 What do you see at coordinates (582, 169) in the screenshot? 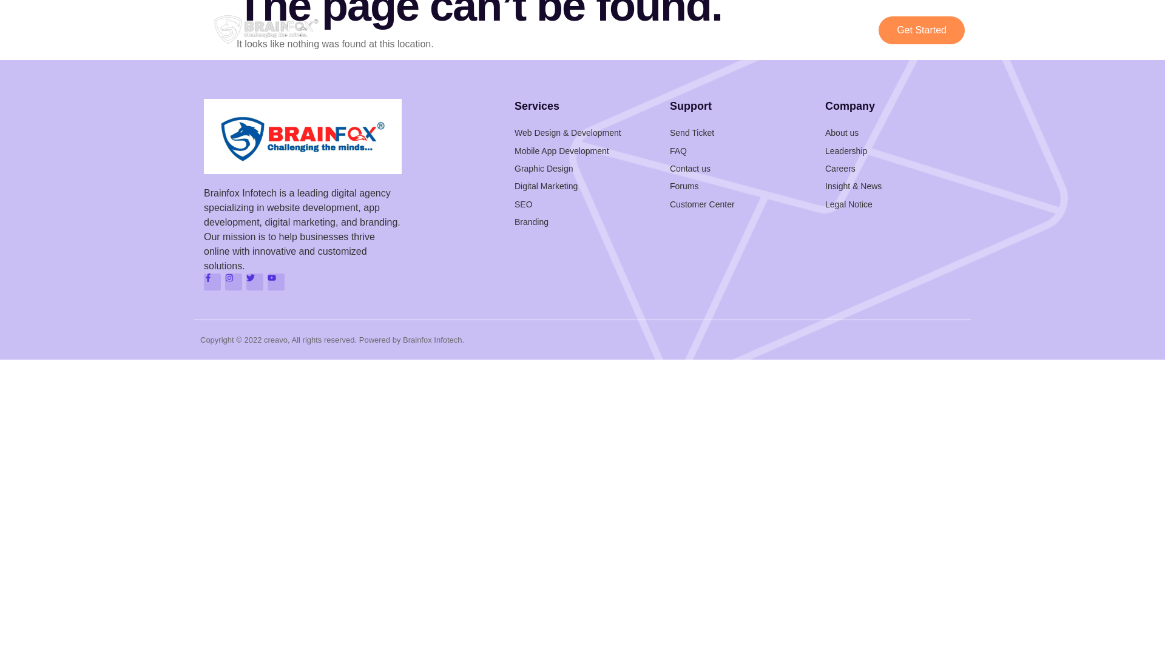
I see `Graphic Design` at bounding box center [582, 169].